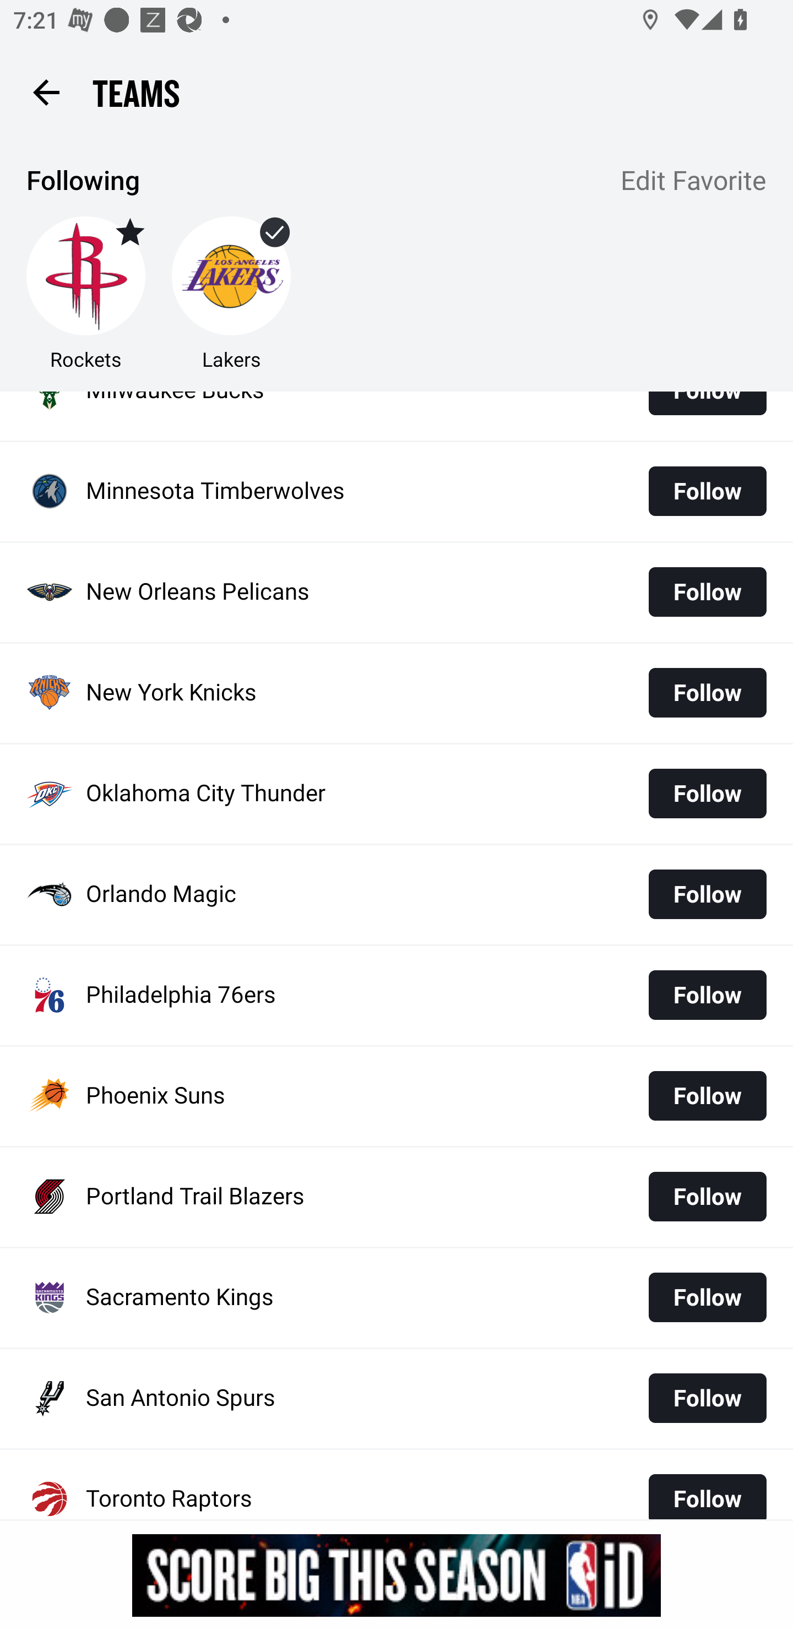 This screenshot has height=1630, width=793. What do you see at coordinates (707, 1096) in the screenshot?
I see `Follow` at bounding box center [707, 1096].